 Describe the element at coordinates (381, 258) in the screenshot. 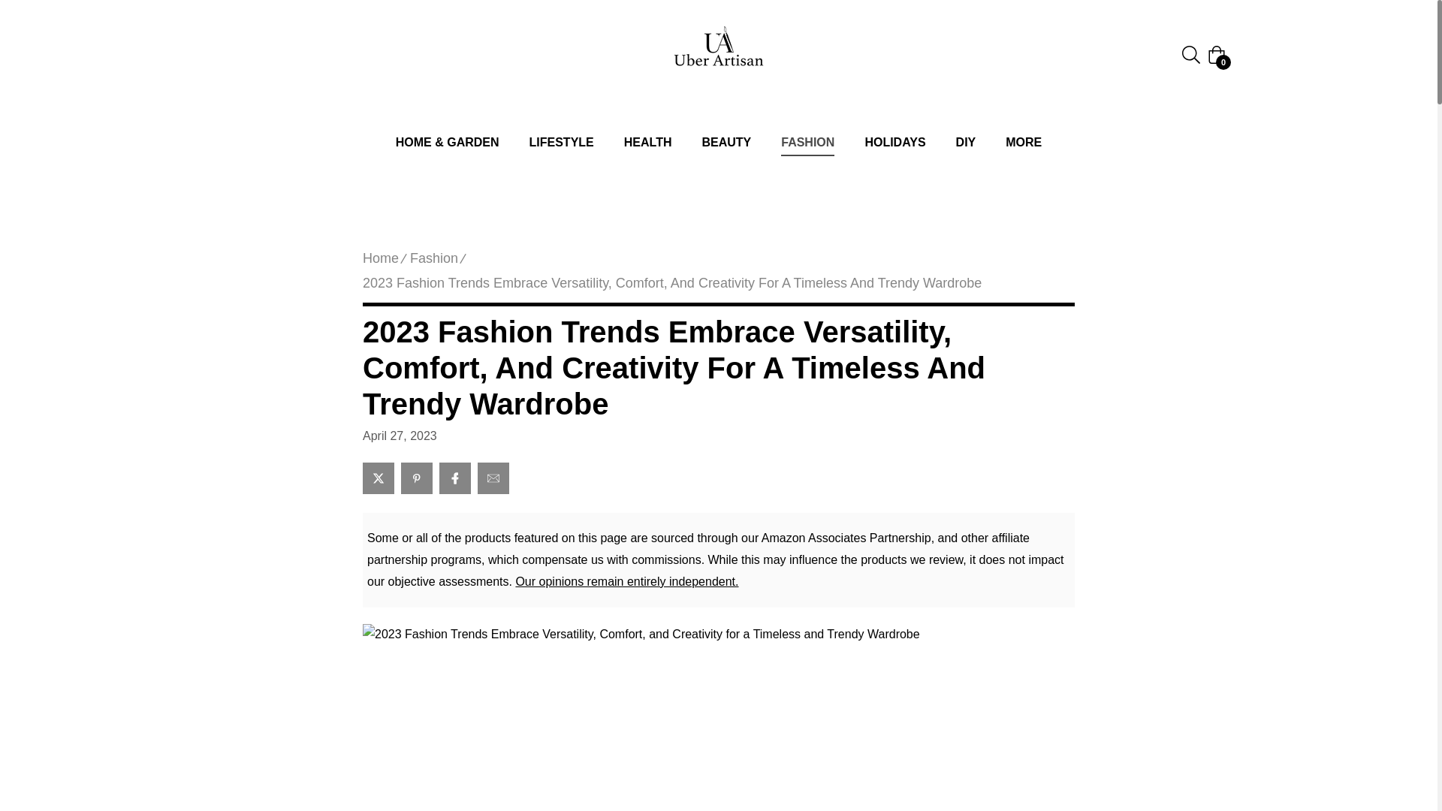

I see `Home` at that location.